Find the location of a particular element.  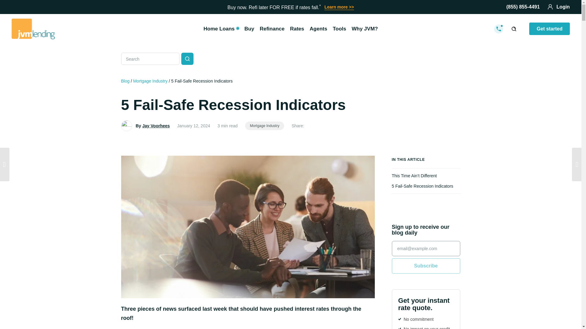

Subscribe is located at coordinates (426, 266).